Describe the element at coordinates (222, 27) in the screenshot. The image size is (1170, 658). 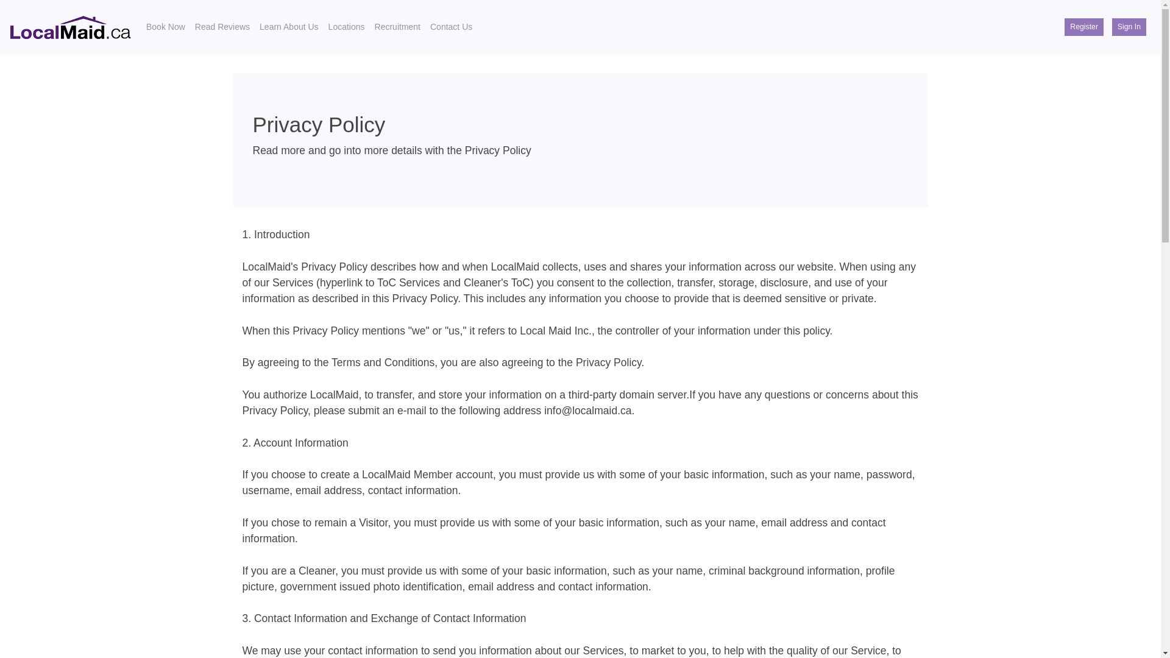
I see `Read Reviews` at that location.